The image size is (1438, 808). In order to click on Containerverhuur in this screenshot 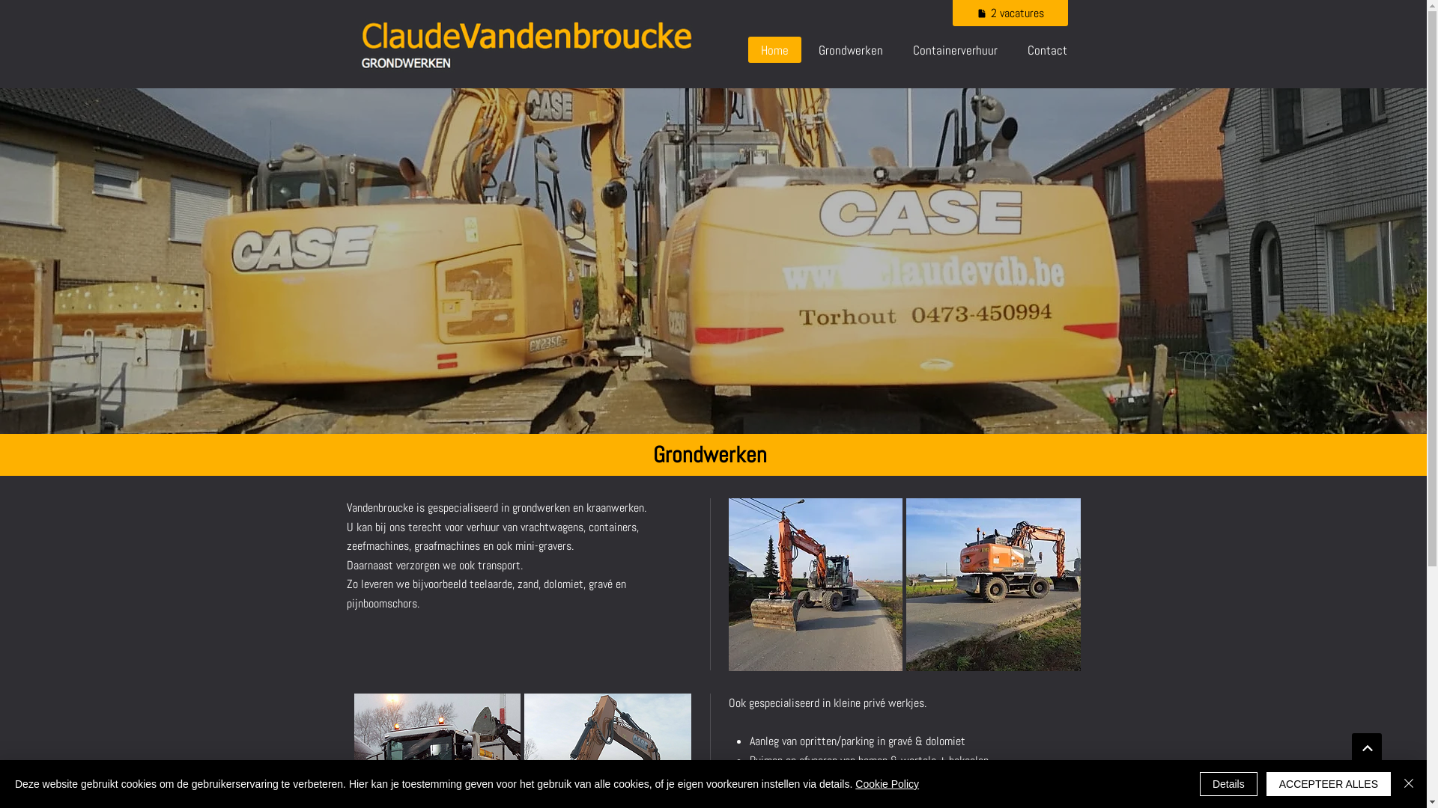, I will do `click(956, 49)`.